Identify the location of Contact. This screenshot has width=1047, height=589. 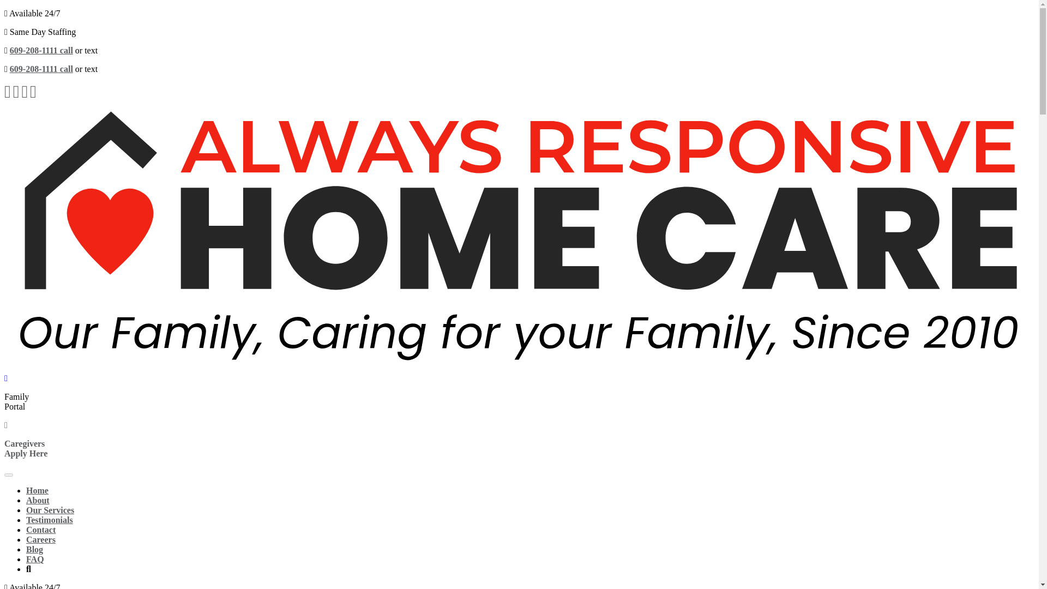
(50, 520).